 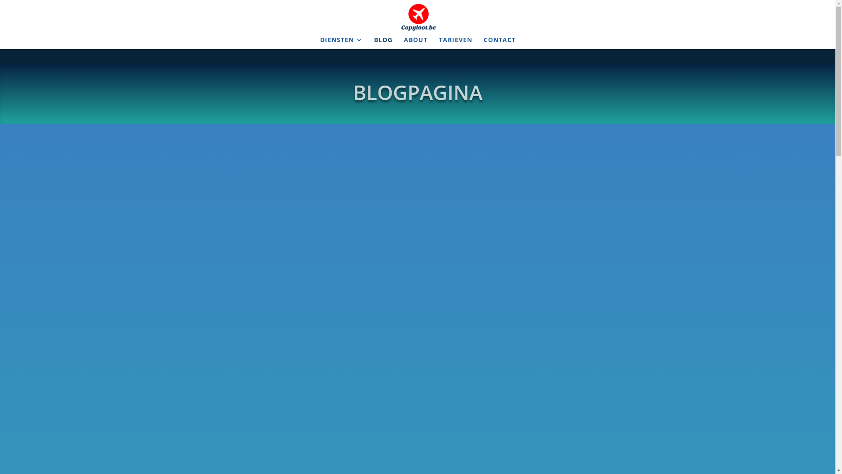 I want to click on DIENSTEN, so click(x=341, y=43).